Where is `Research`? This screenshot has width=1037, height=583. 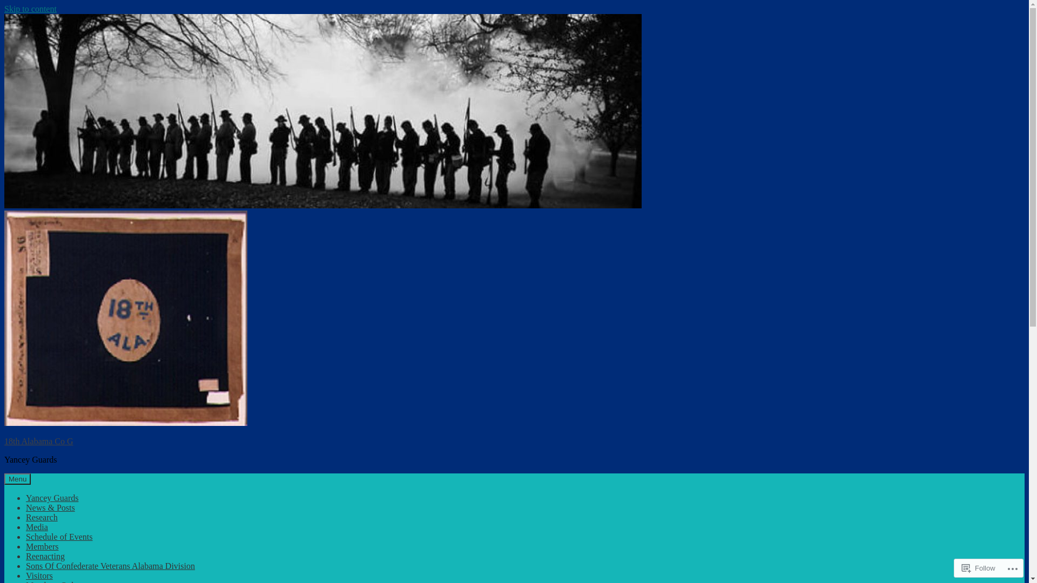 Research is located at coordinates (42, 517).